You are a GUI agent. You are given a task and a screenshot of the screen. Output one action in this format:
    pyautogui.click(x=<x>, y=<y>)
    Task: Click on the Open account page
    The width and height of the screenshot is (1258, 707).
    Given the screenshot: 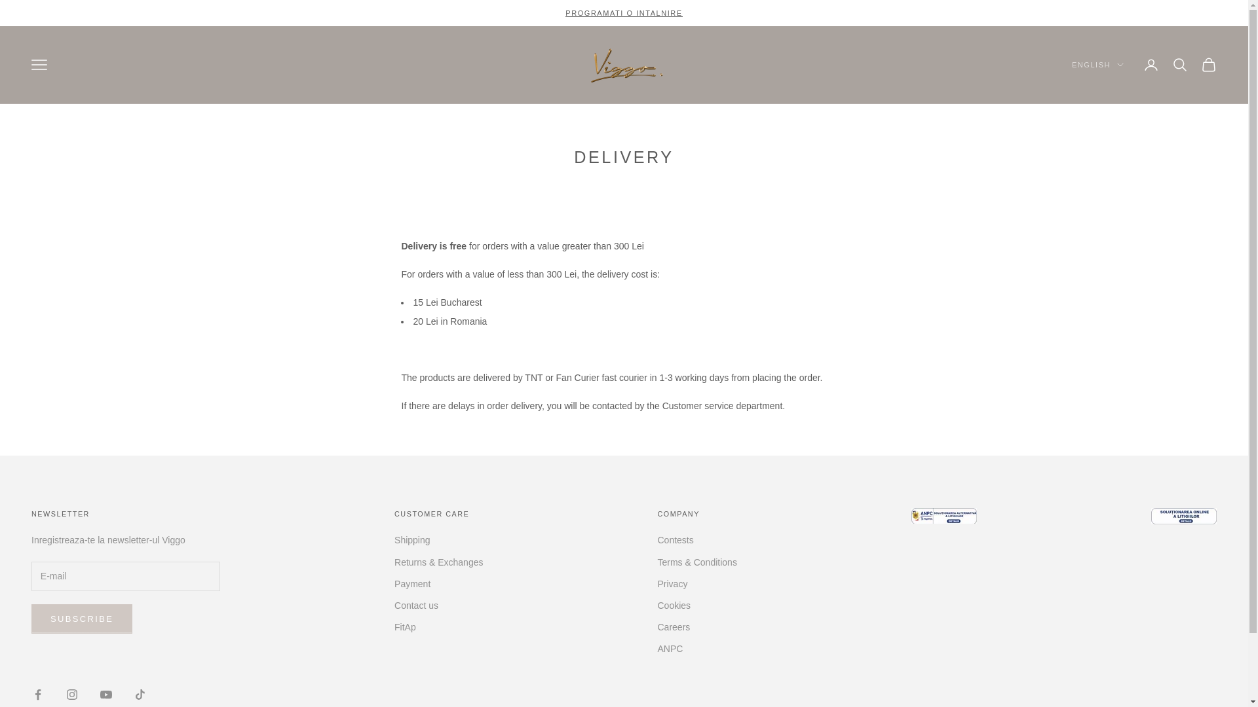 What is the action you would take?
    pyautogui.click(x=1151, y=65)
    